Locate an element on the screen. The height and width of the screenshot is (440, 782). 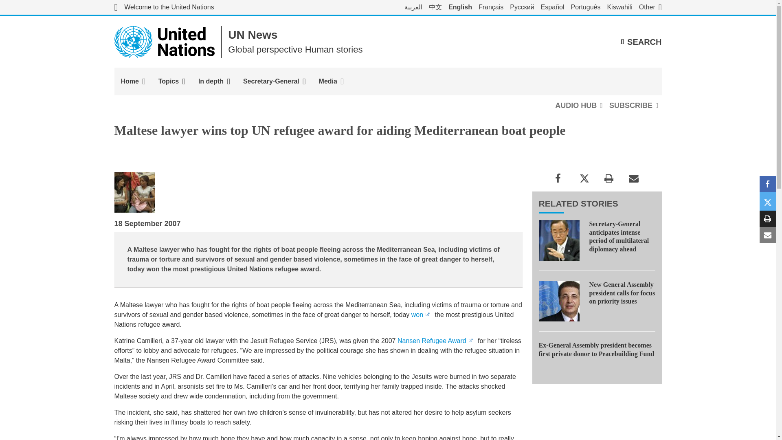
SEARCH is located at coordinates (641, 42).